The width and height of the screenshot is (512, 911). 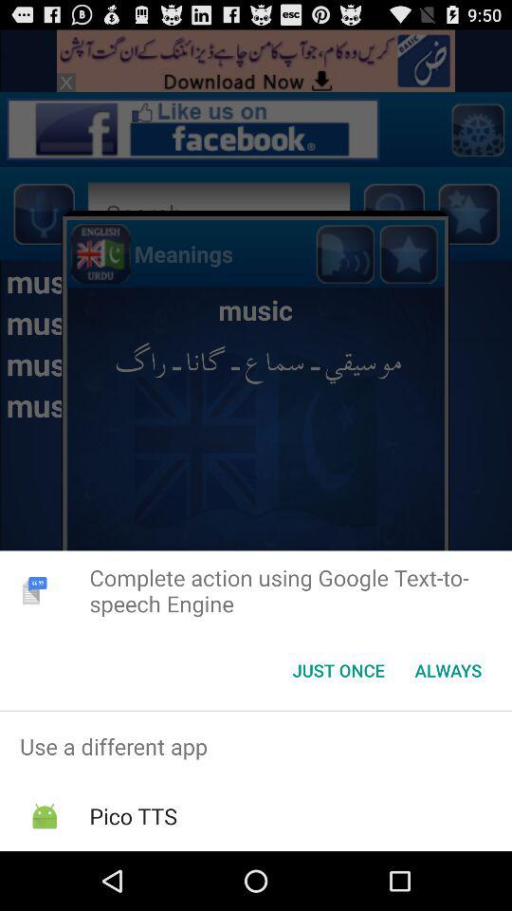 I want to click on turn off the icon below use a different, so click(x=133, y=816).